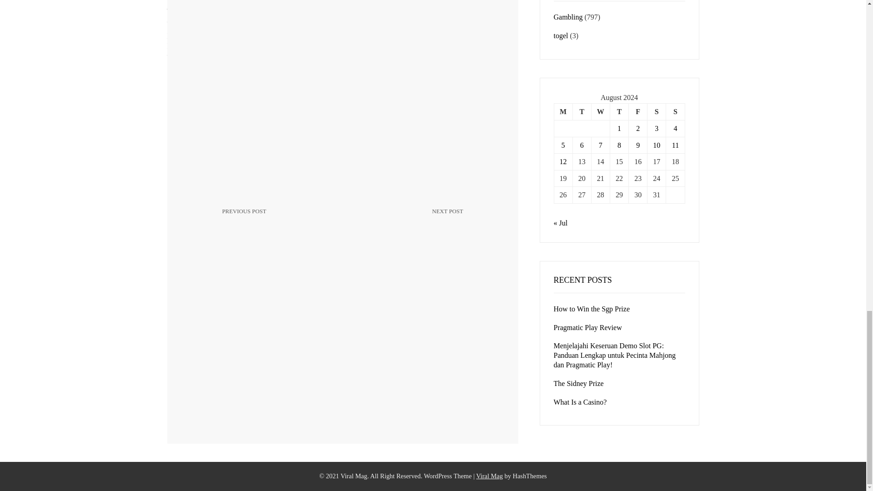  I want to click on Wednesday, so click(408, 218).